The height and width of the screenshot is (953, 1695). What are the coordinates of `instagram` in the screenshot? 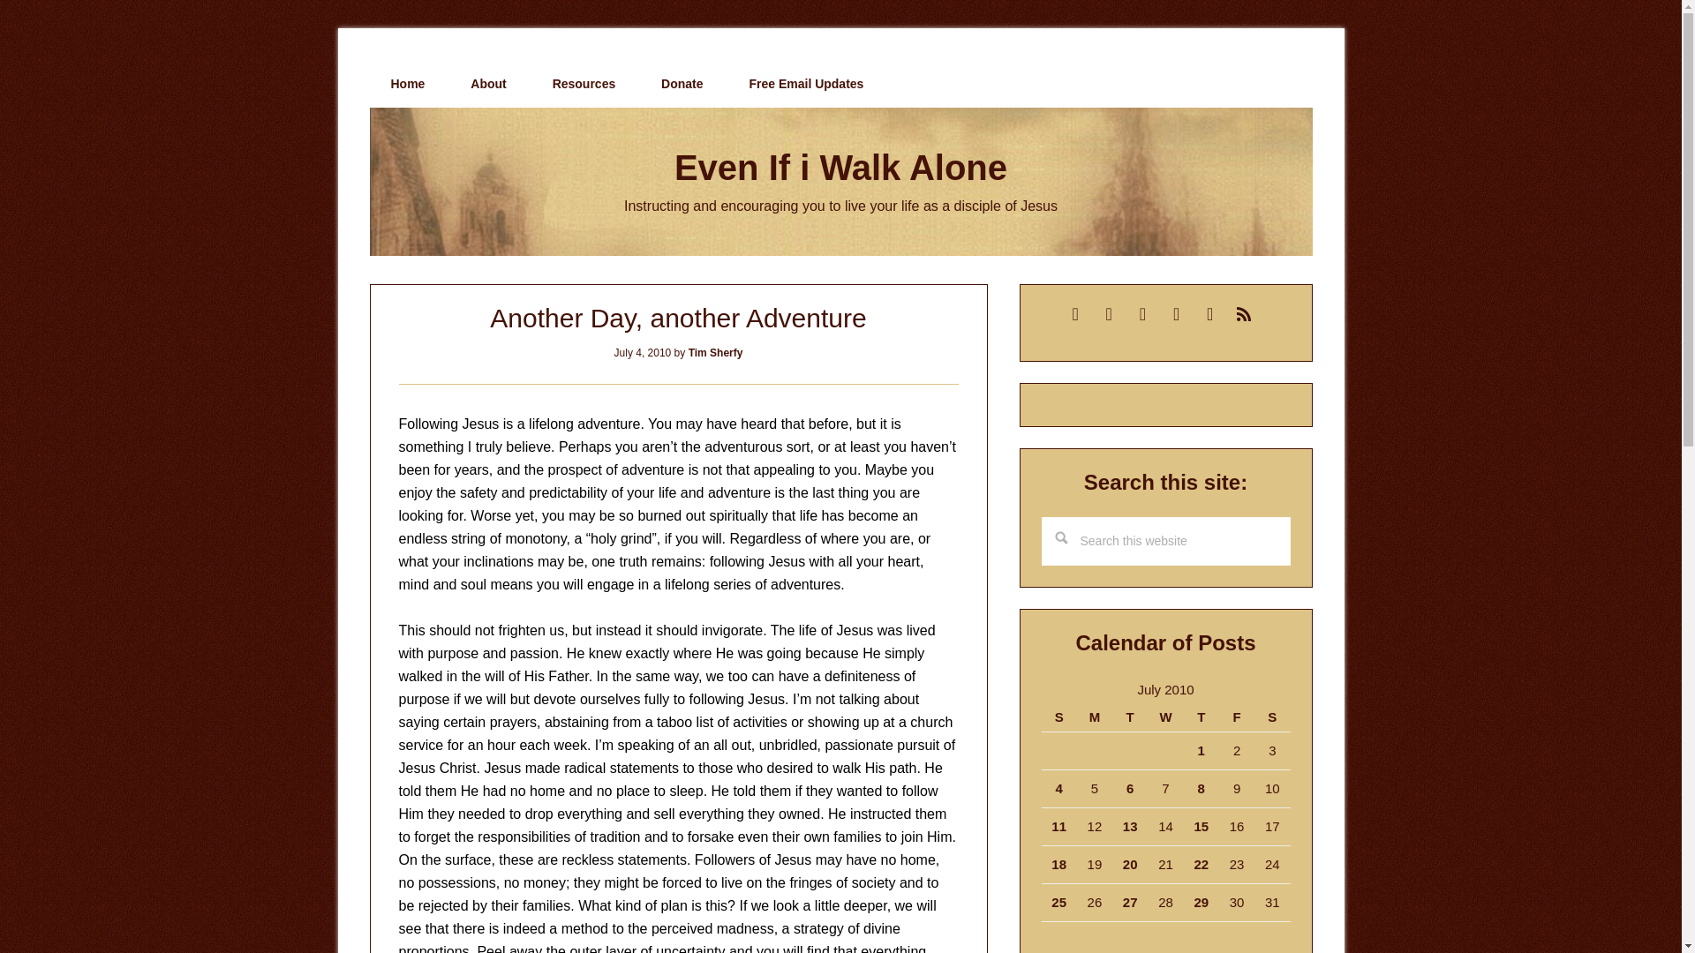 It's located at (1209, 312).